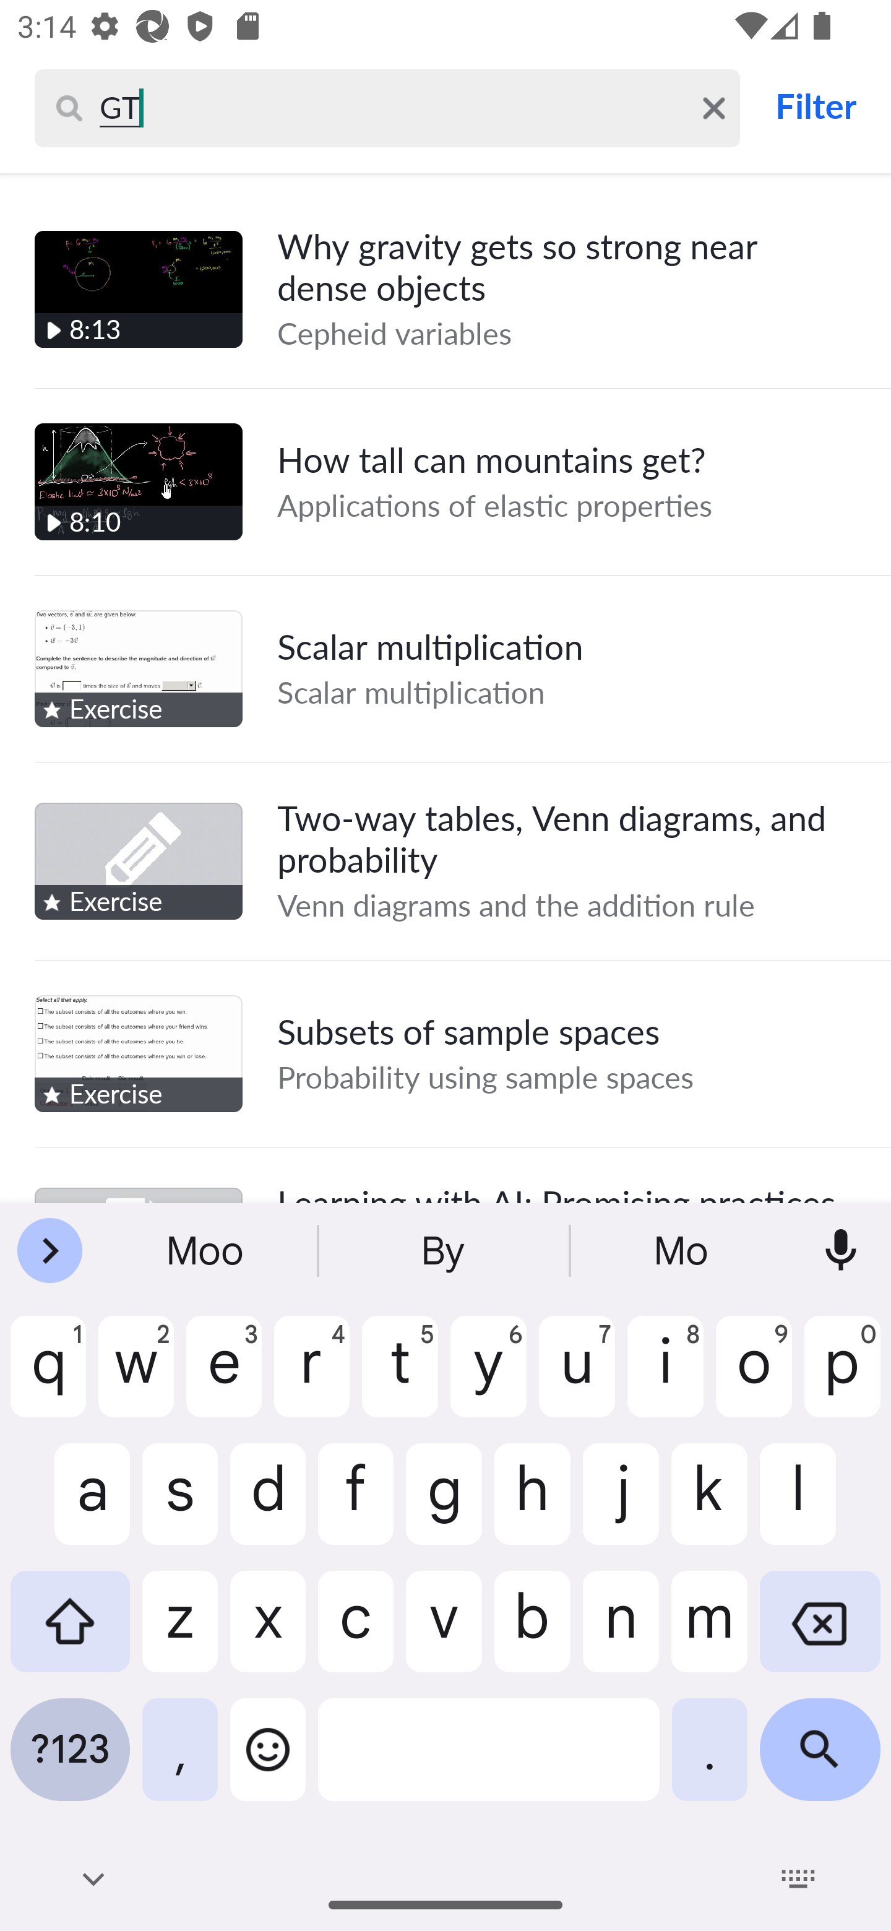 The image size is (891, 1931). I want to click on Dismiss, so click(714, 108).